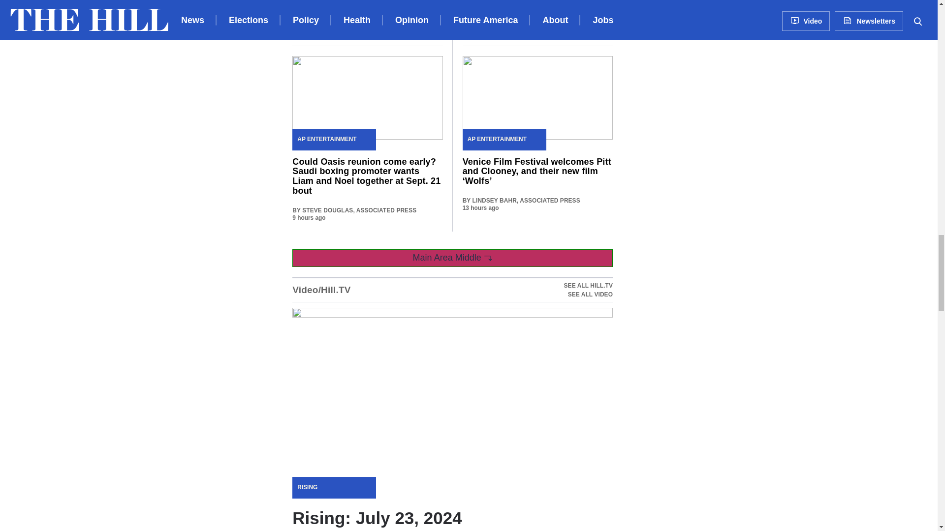 The image size is (945, 531). I want to click on SEE ALL HILL.TV, so click(588, 290).